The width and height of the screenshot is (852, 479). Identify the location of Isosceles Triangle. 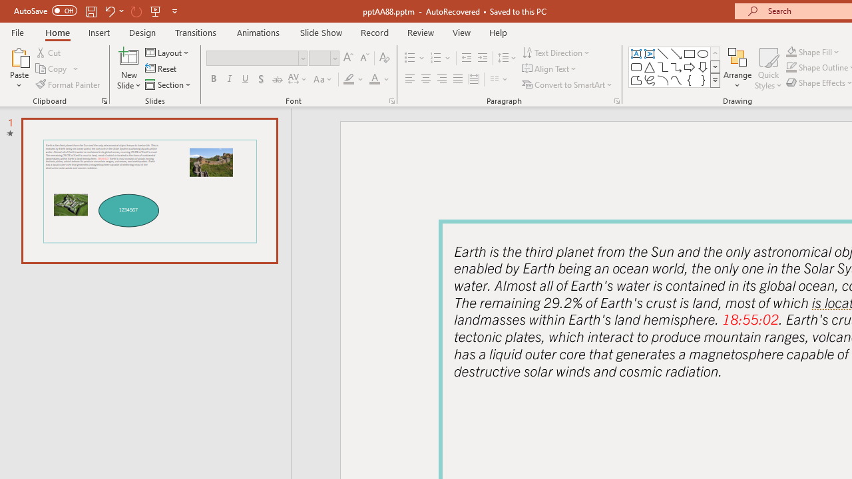
(650, 67).